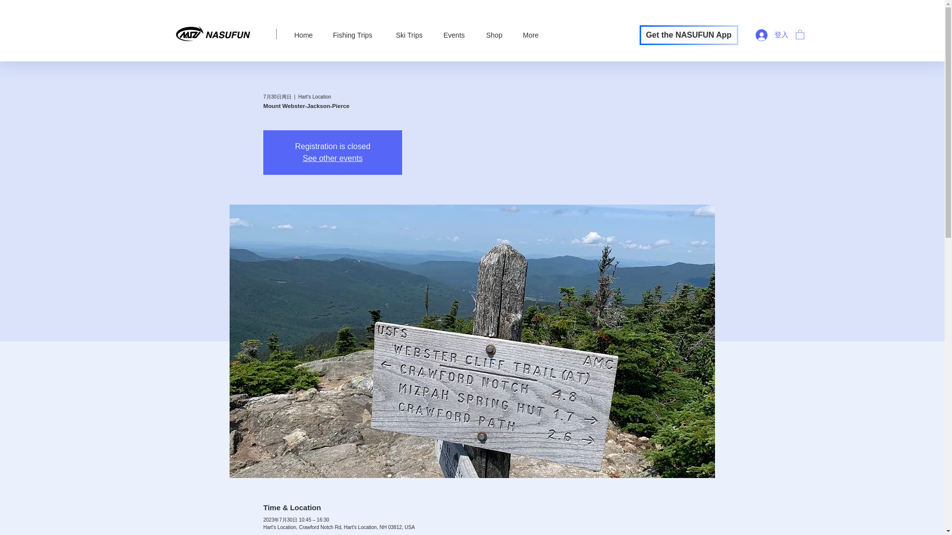 The image size is (952, 535). Describe the element at coordinates (357, 35) in the screenshot. I see `Fishing Trips` at that location.